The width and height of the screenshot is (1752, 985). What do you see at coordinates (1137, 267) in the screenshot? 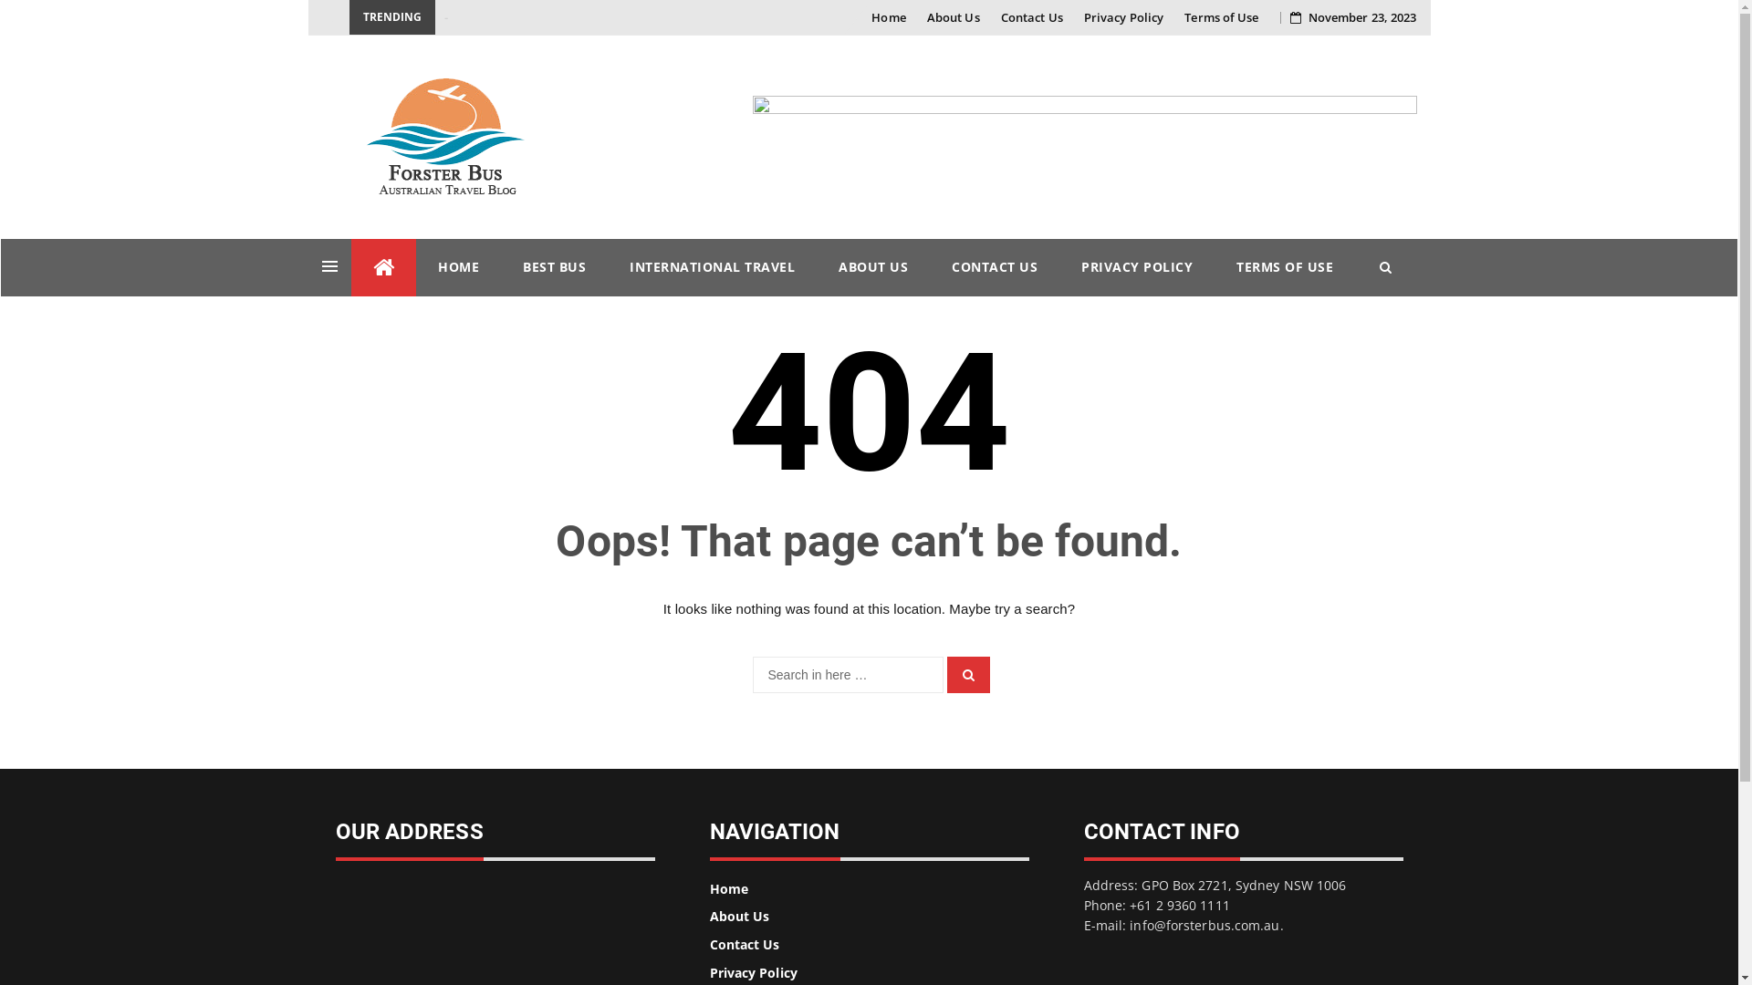
I see `PRIVACY POLICY` at bounding box center [1137, 267].